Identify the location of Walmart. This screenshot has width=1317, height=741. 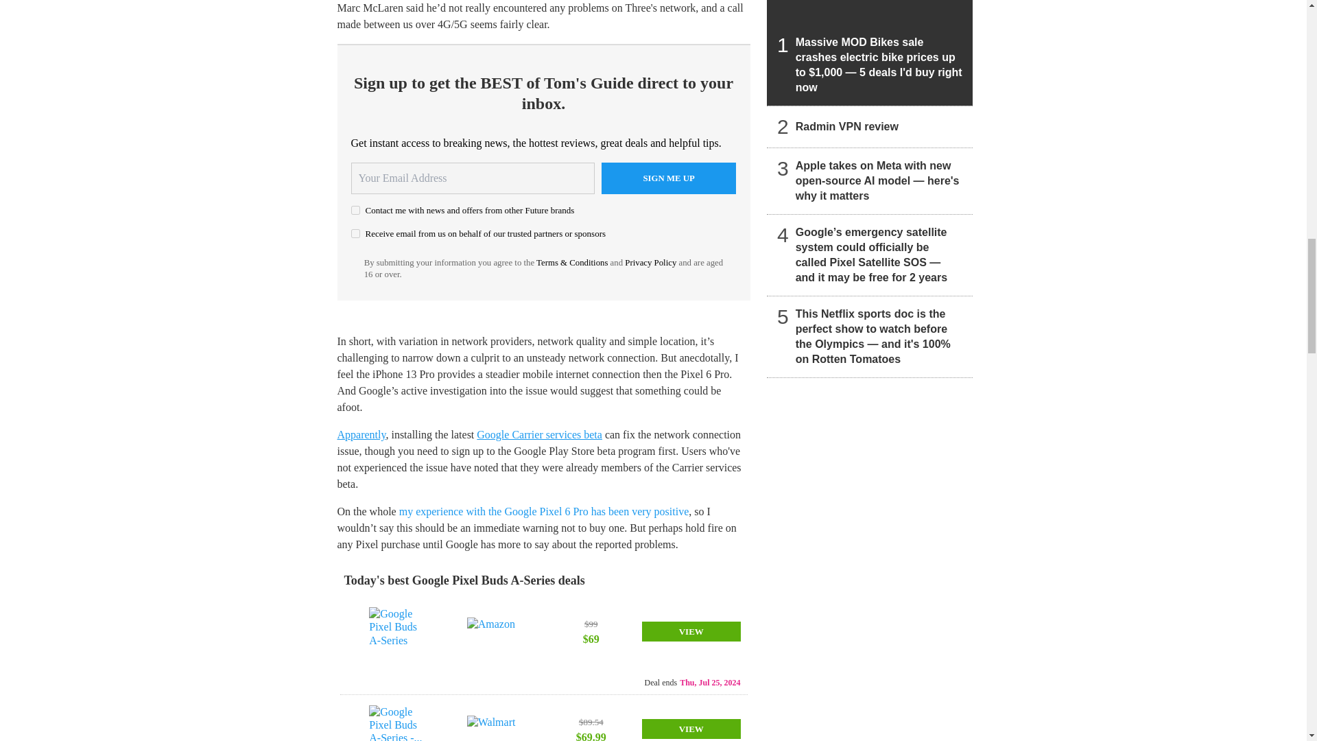
(494, 729).